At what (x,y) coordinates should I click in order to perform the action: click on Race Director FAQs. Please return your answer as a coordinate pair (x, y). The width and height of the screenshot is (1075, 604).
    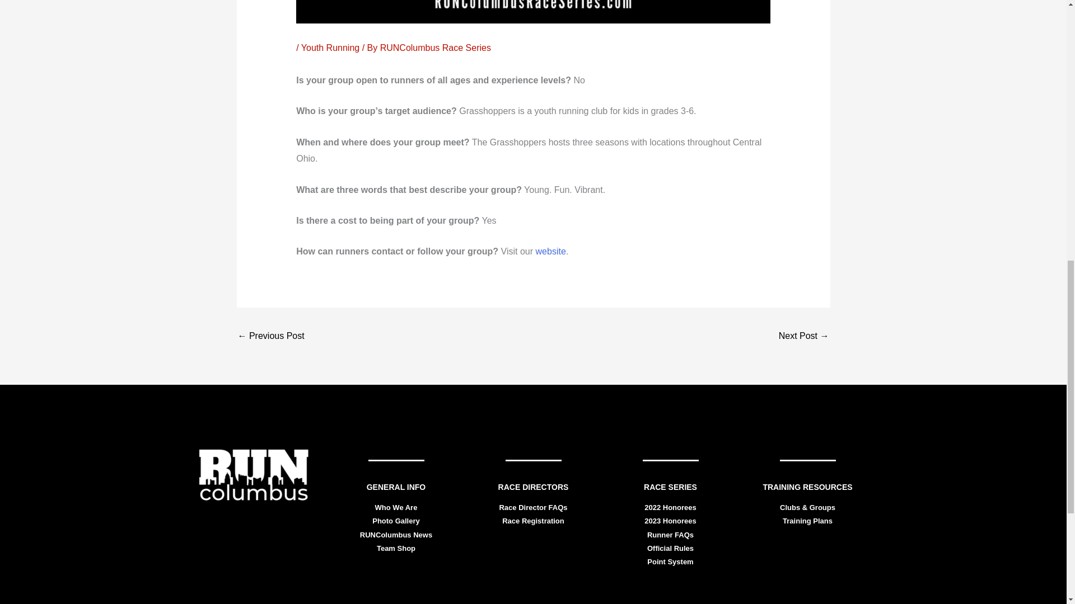
    Looking at the image, I should click on (533, 507).